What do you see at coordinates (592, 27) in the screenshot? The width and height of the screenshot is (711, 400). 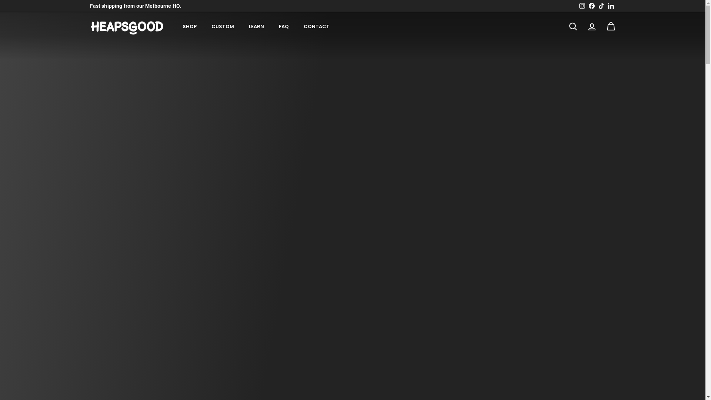 I see `ACCOUNT` at bounding box center [592, 27].